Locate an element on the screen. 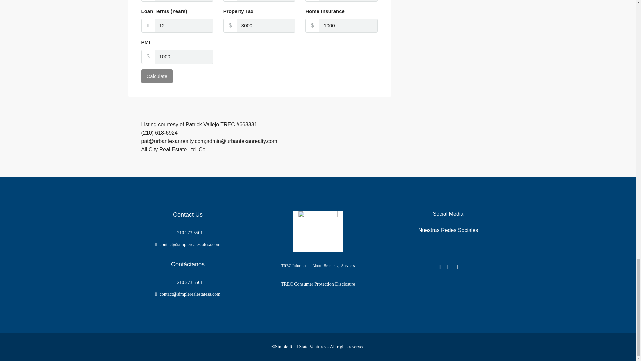 Image resolution: width=641 pixels, height=361 pixels. 37305 is located at coordinates (266, 1).